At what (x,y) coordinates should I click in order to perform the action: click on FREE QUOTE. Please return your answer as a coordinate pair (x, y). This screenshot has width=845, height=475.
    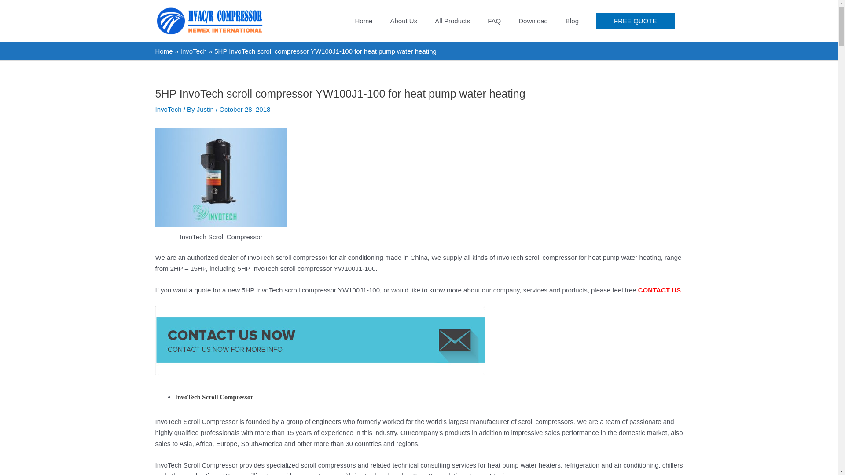
    Looking at the image, I should click on (636, 21).